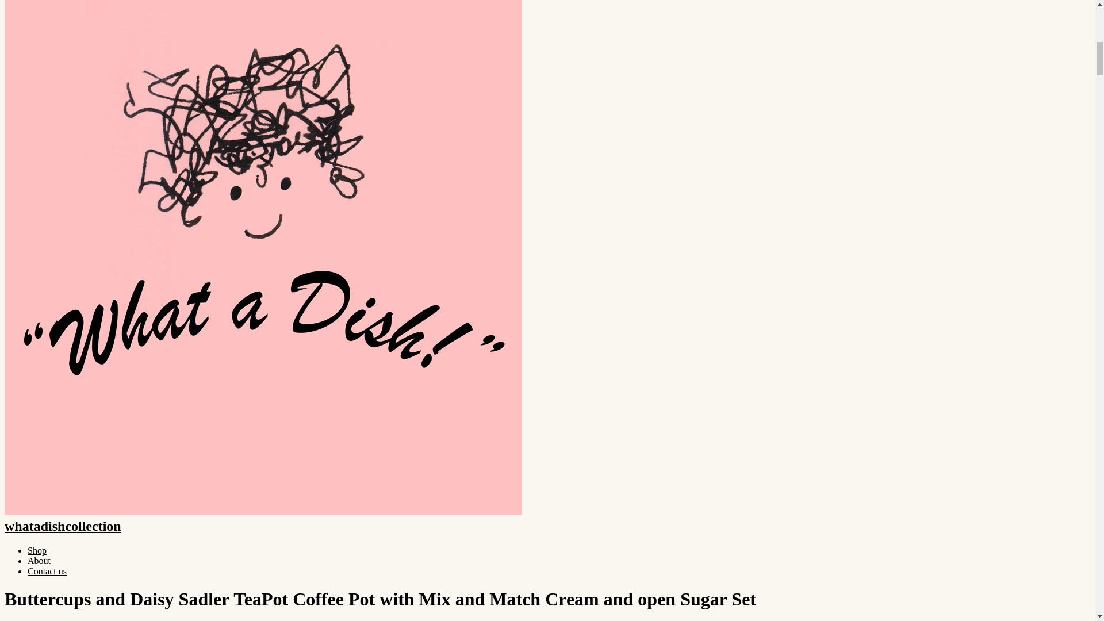 This screenshot has height=621, width=1104. Describe the element at coordinates (47, 571) in the screenshot. I see `Contact us` at that location.